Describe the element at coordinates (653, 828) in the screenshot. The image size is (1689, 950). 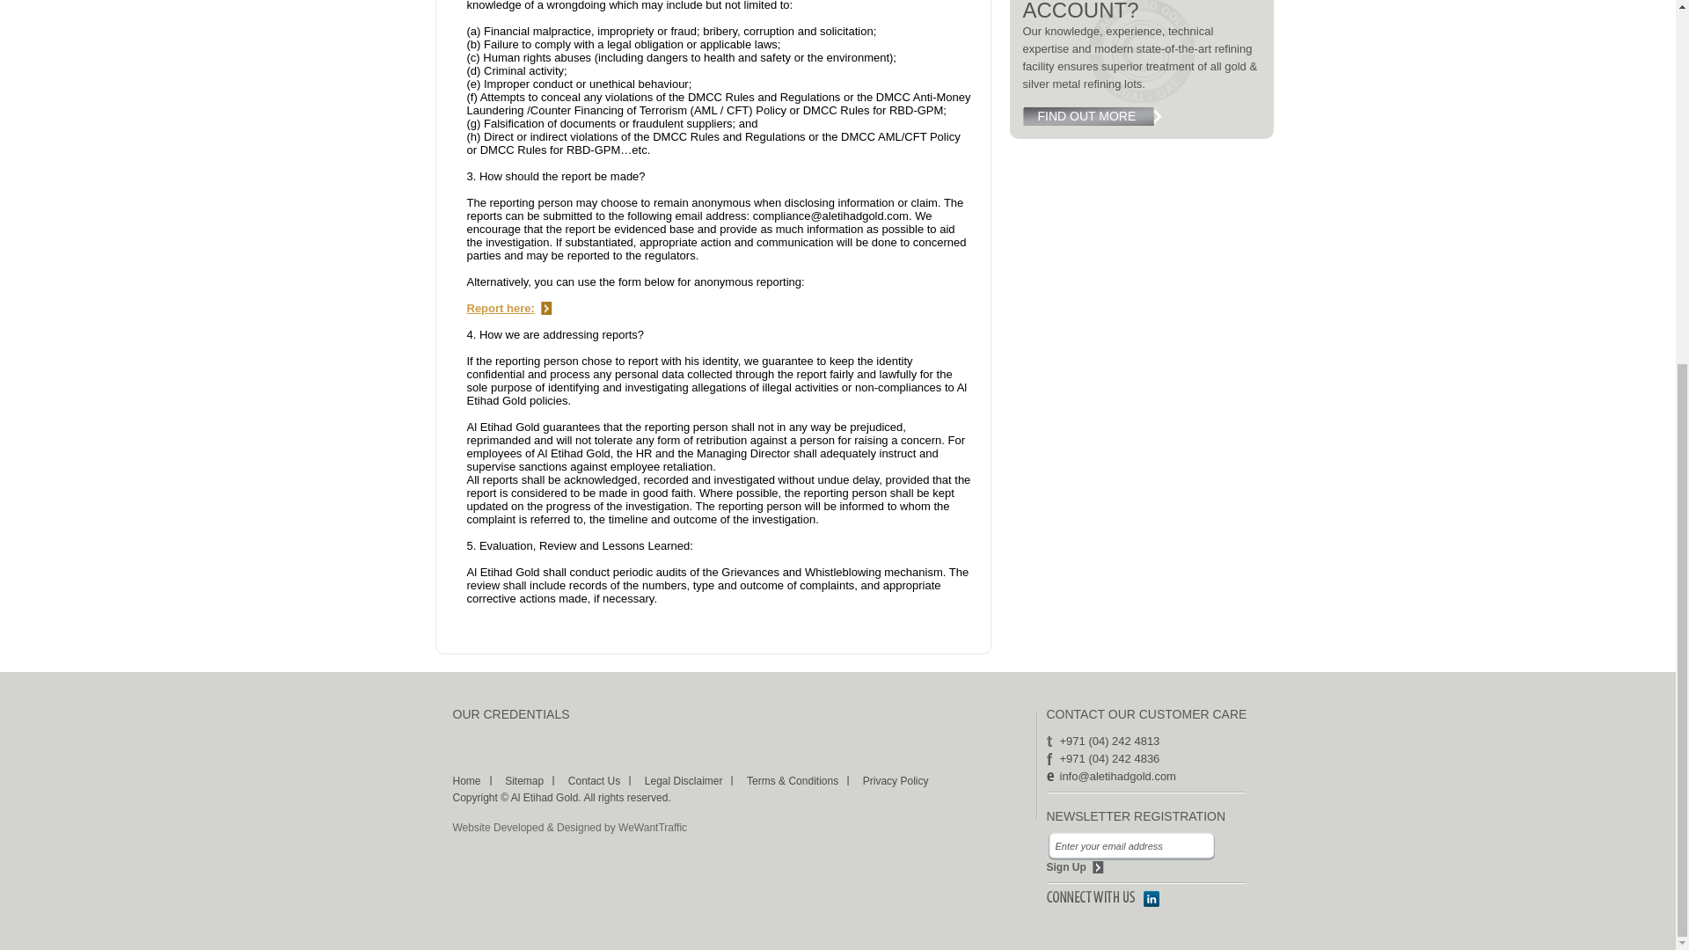
I see `WeWantTraffic` at that location.